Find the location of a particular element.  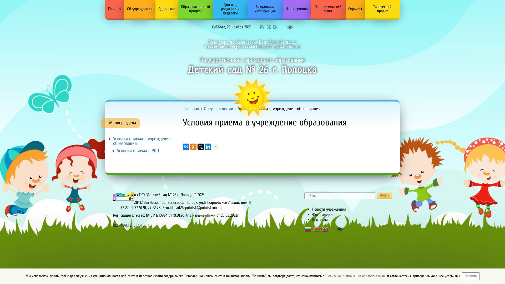

LinkedIn is located at coordinates (208, 147).